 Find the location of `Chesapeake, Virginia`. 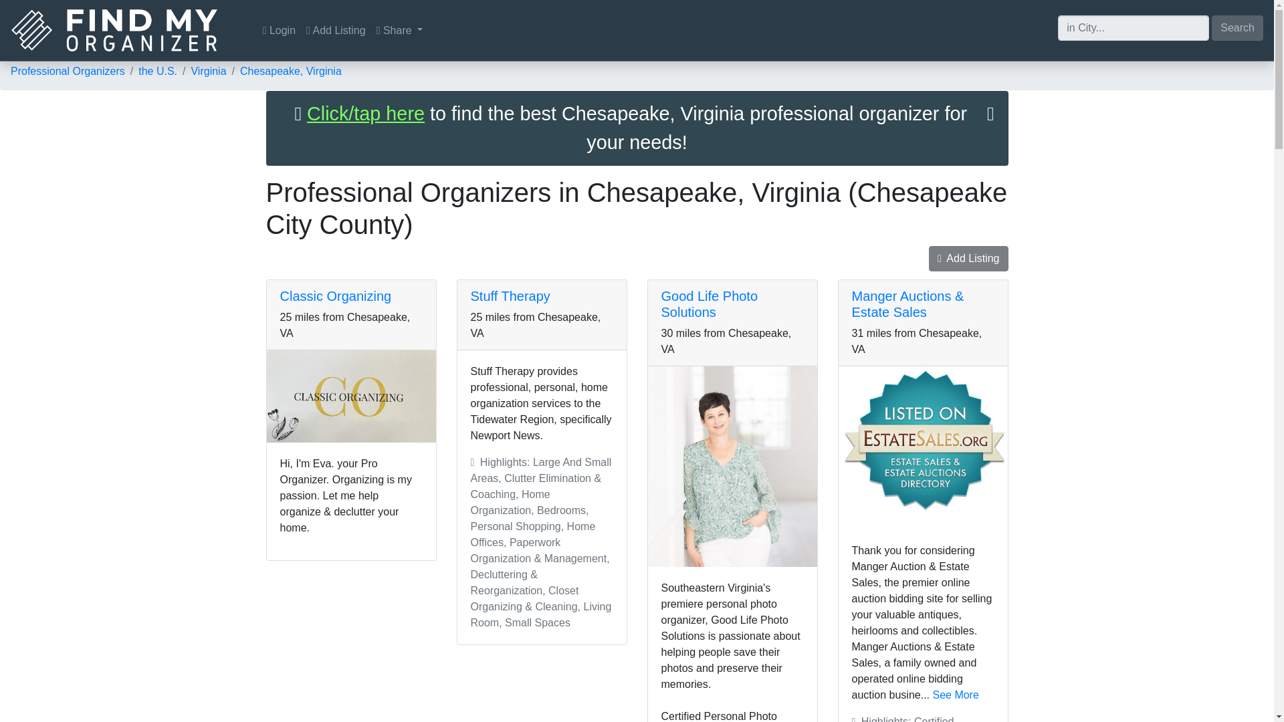

Chesapeake, Virginia is located at coordinates (290, 71).